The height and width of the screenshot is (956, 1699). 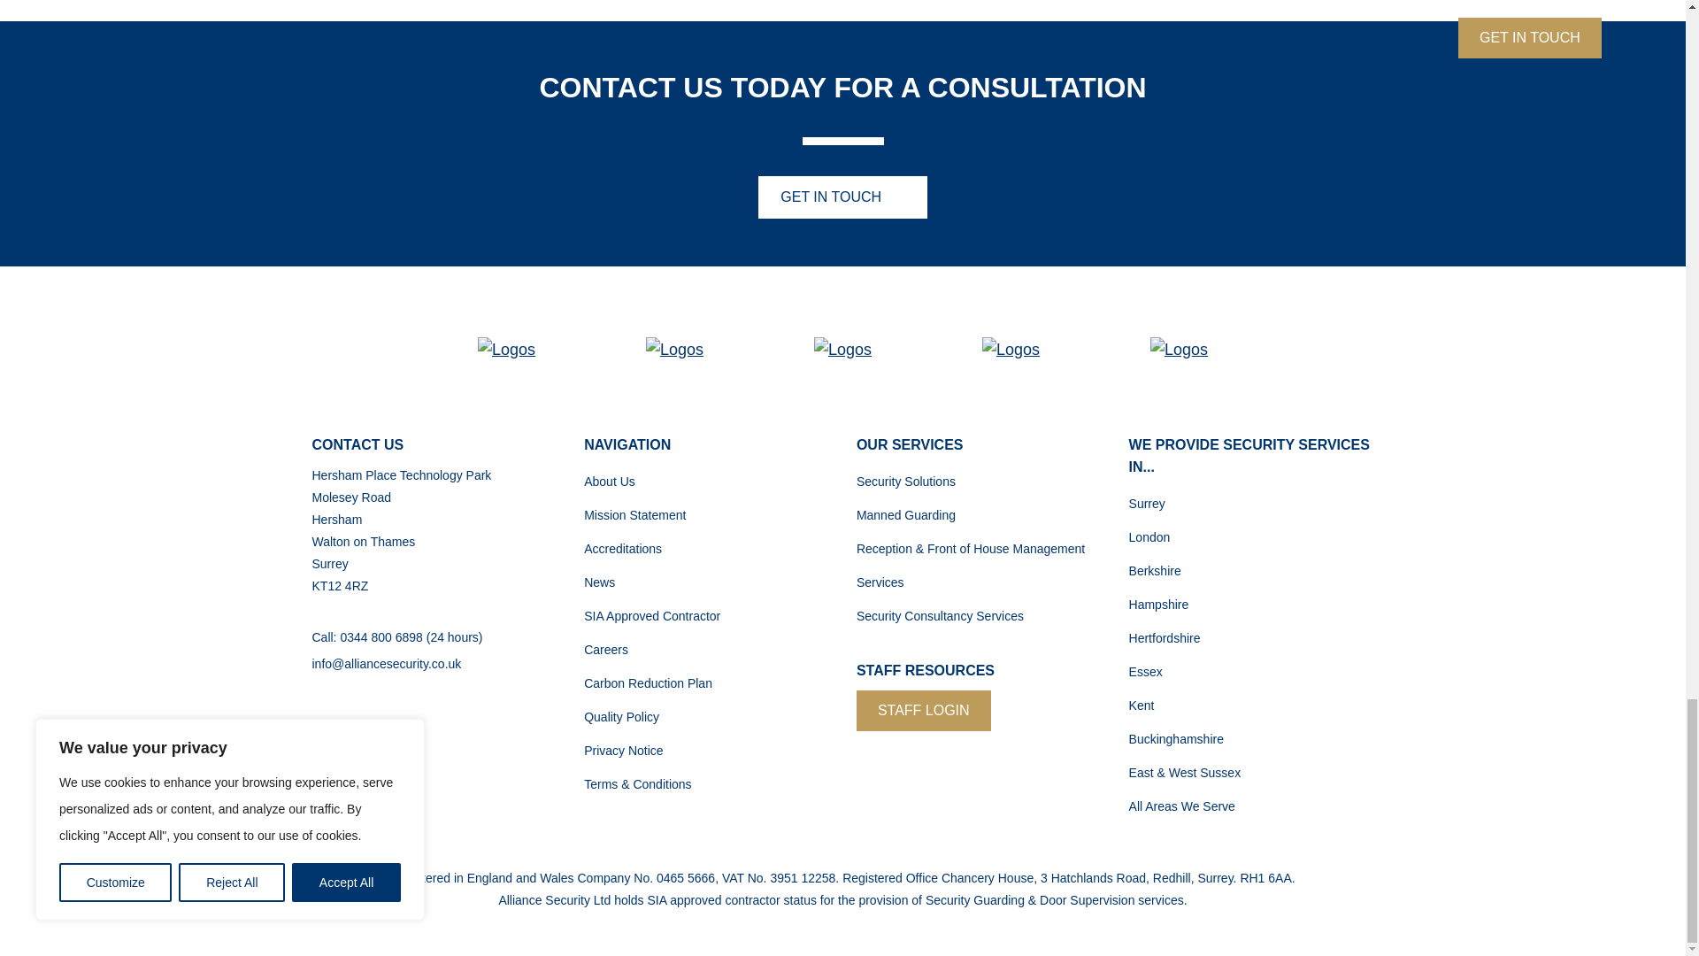 What do you see at coordinates (635, 514) in the screenshot?
I see `Mission Statement` at bounding box center [635, 514].